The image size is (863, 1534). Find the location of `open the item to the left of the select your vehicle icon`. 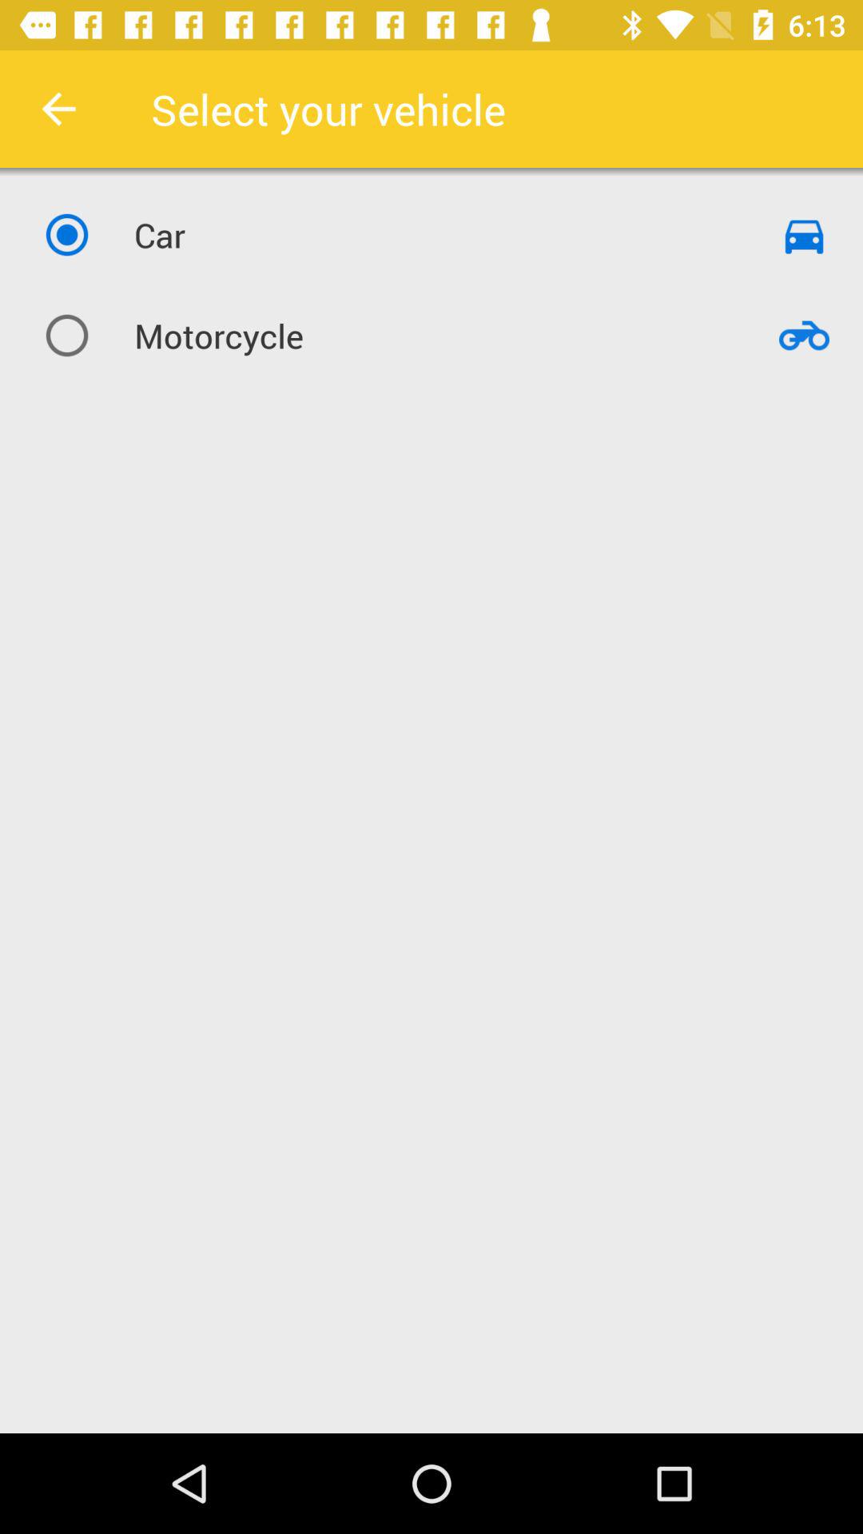

open the item to the left of the select your vehicle icon is located at coordinates (58, 109).